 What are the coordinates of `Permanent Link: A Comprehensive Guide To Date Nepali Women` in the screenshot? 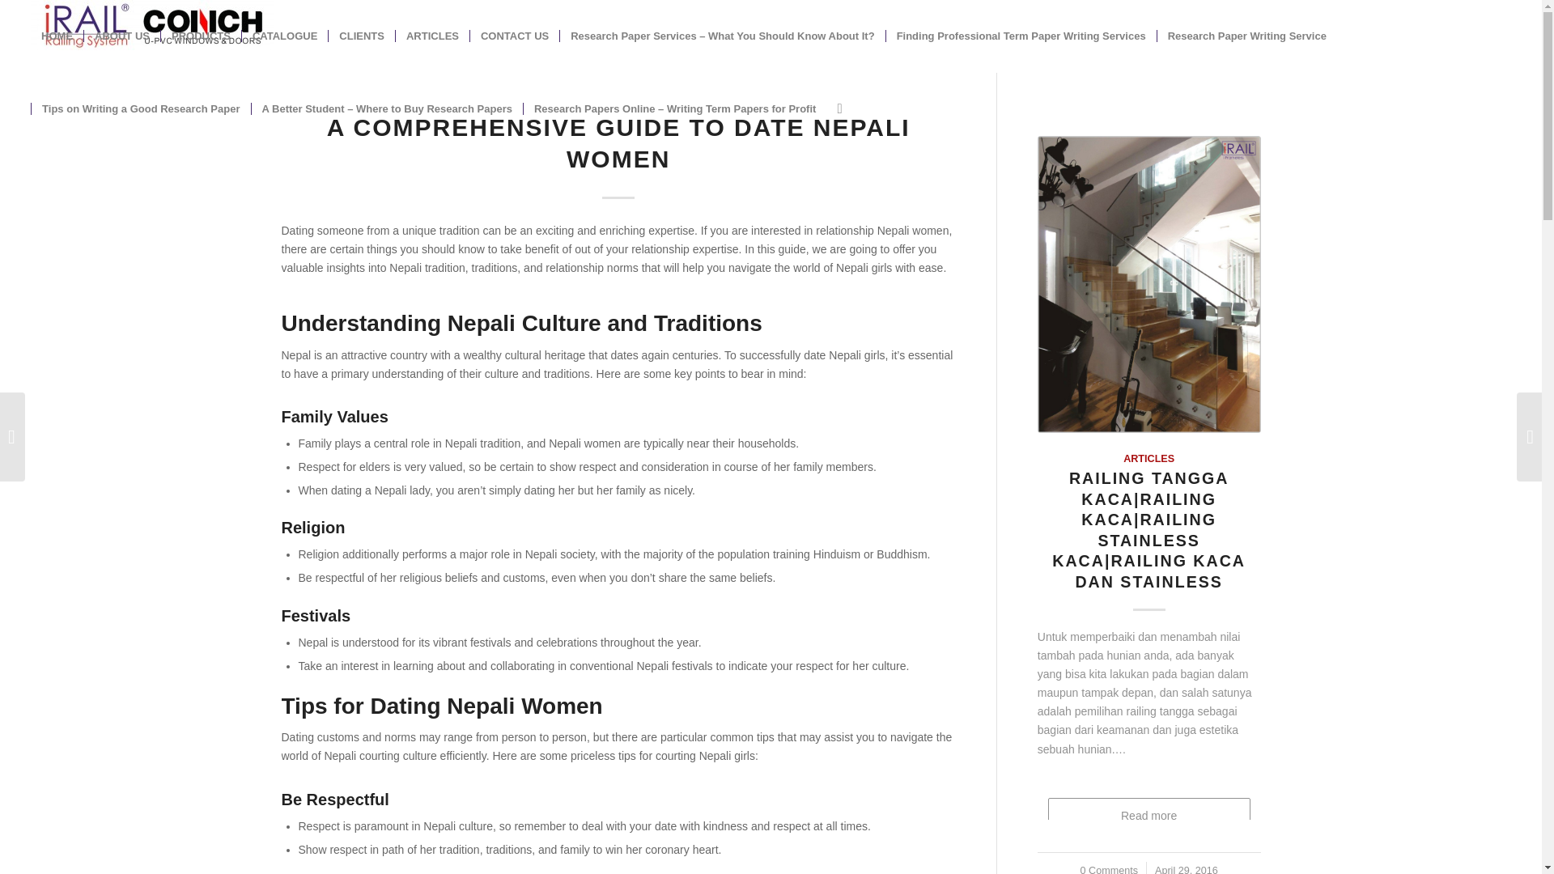 It's located at (618, 142).